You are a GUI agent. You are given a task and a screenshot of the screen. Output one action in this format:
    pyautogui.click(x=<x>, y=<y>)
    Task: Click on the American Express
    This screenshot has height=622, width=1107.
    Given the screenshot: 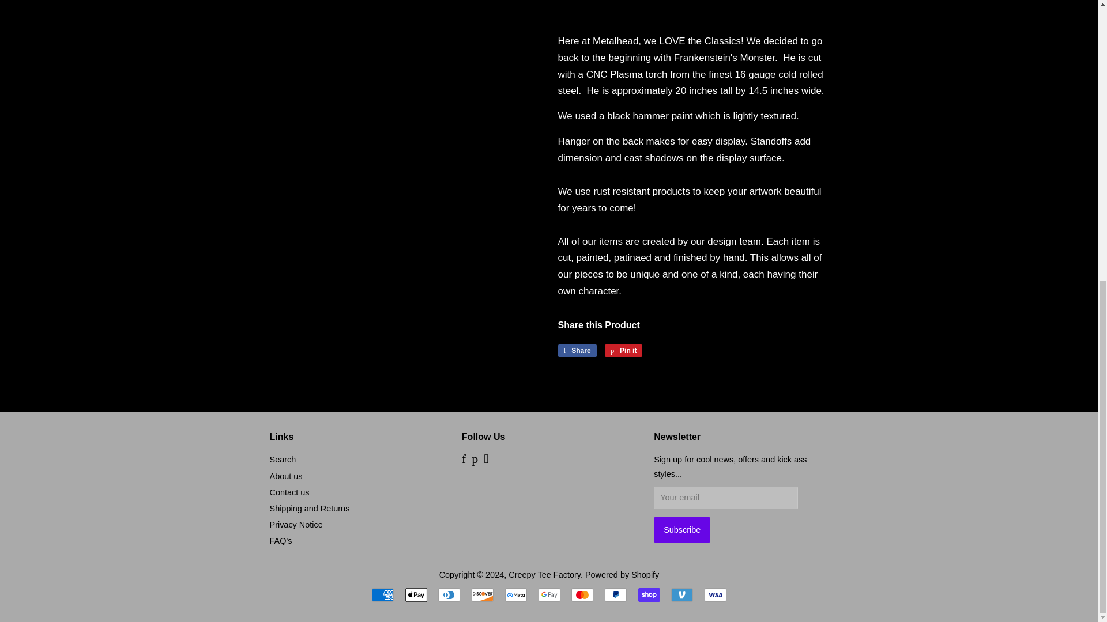 What is the action you would take?
    pyautogui.click(x=383, y=594)
    